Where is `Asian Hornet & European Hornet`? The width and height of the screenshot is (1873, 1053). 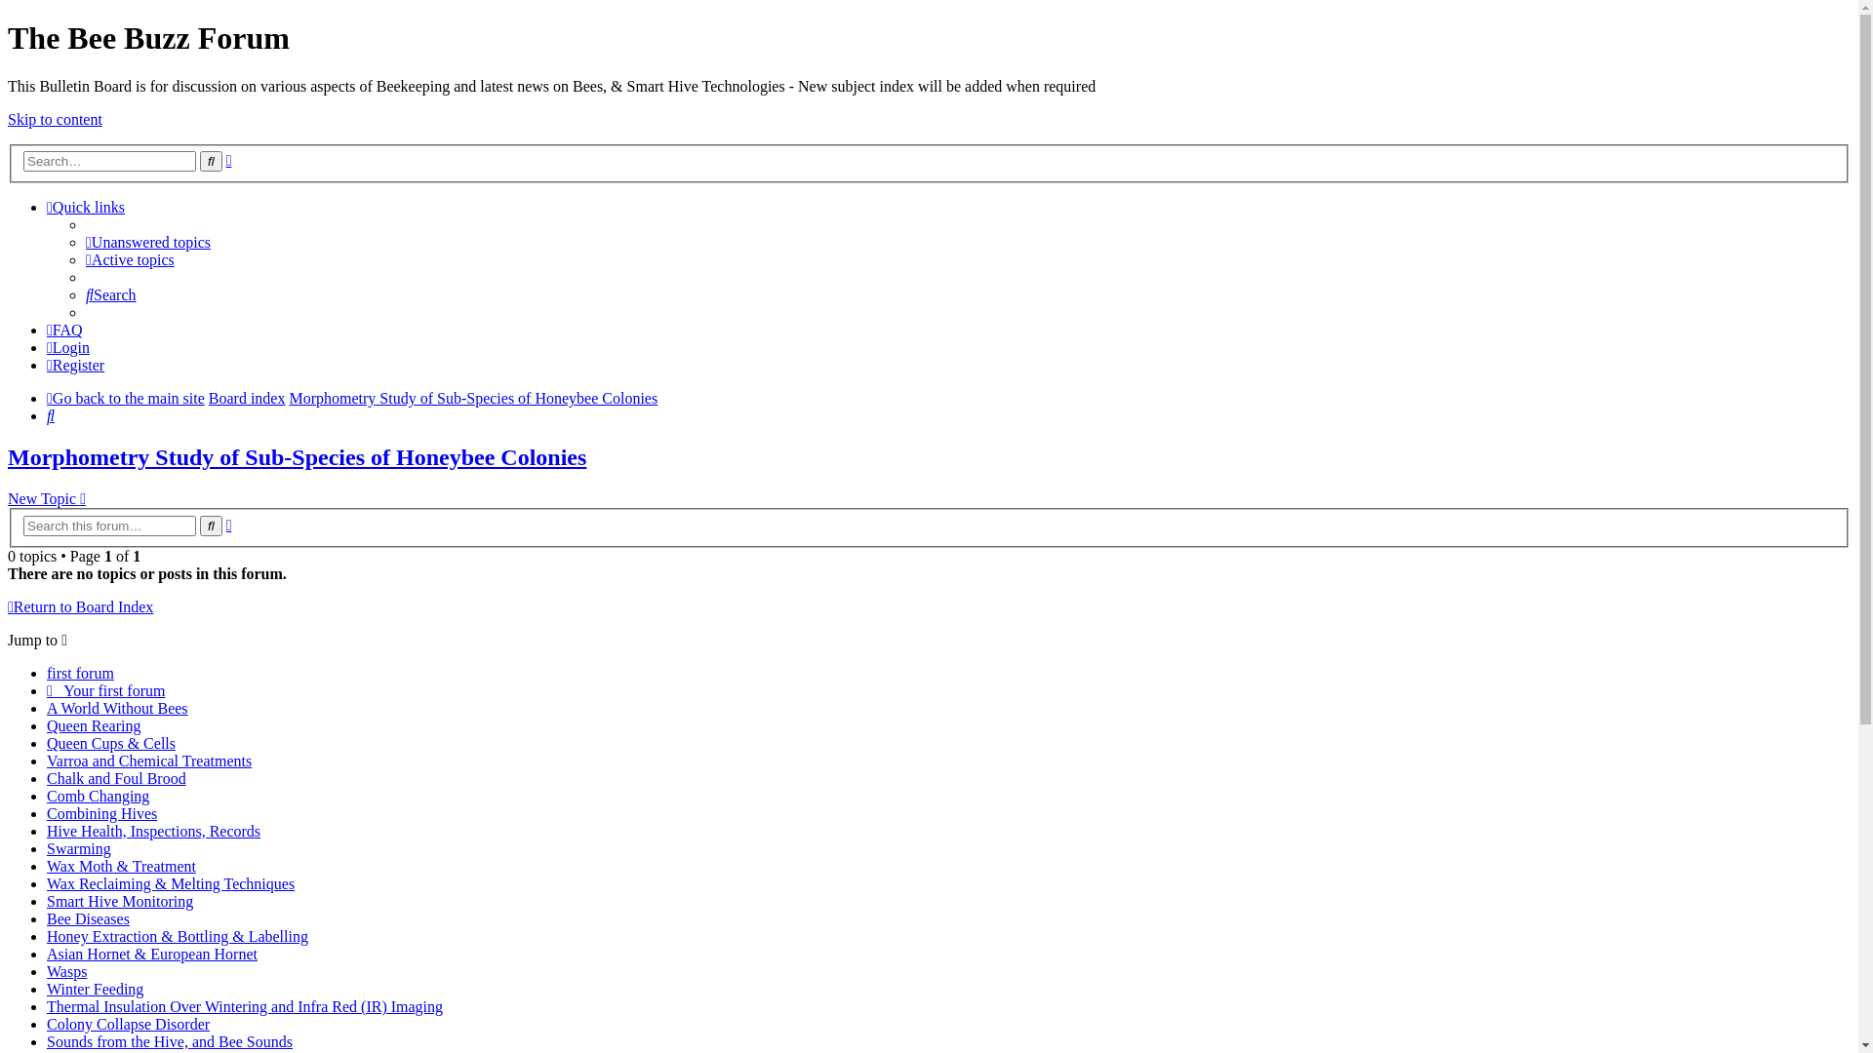
Asian Hornet & European Hornet is located at coordinates (152, 954).